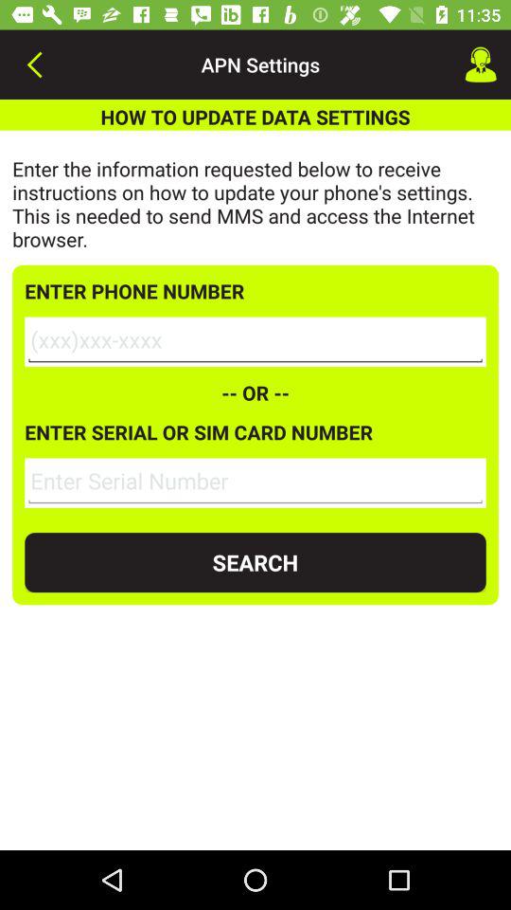 The width and height of the screenshot is (511, 910). Describe the element at coordinates (34, 64) in the screenshot. I see `turn off the item next to the apn settings item` at that location.